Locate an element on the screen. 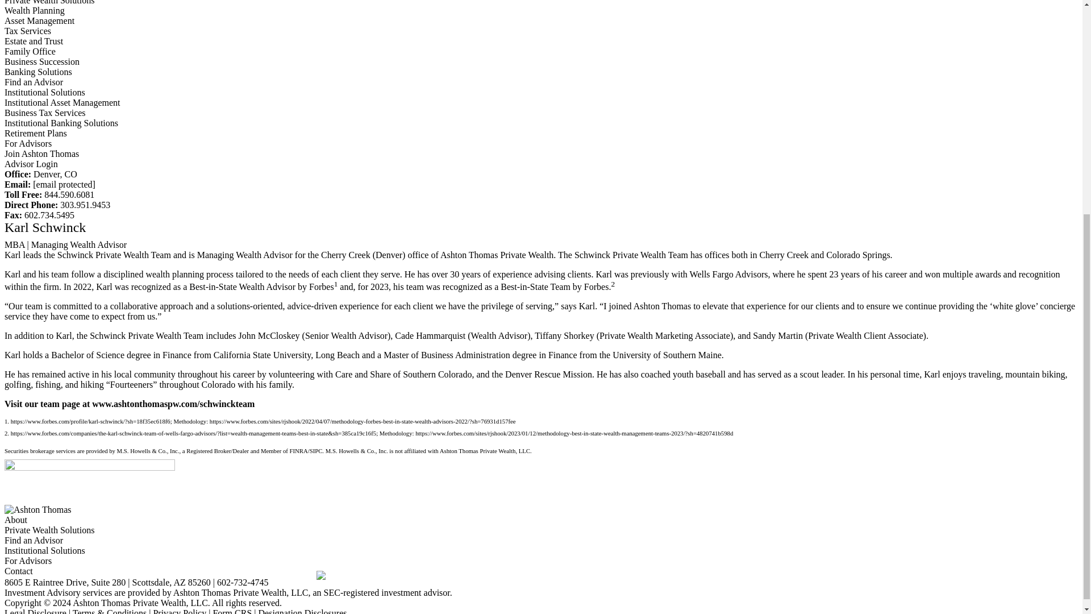 Image resolution: width=1091 pixels, height=614 pixels. Banking Solutions is located at coordinates (38, 72).